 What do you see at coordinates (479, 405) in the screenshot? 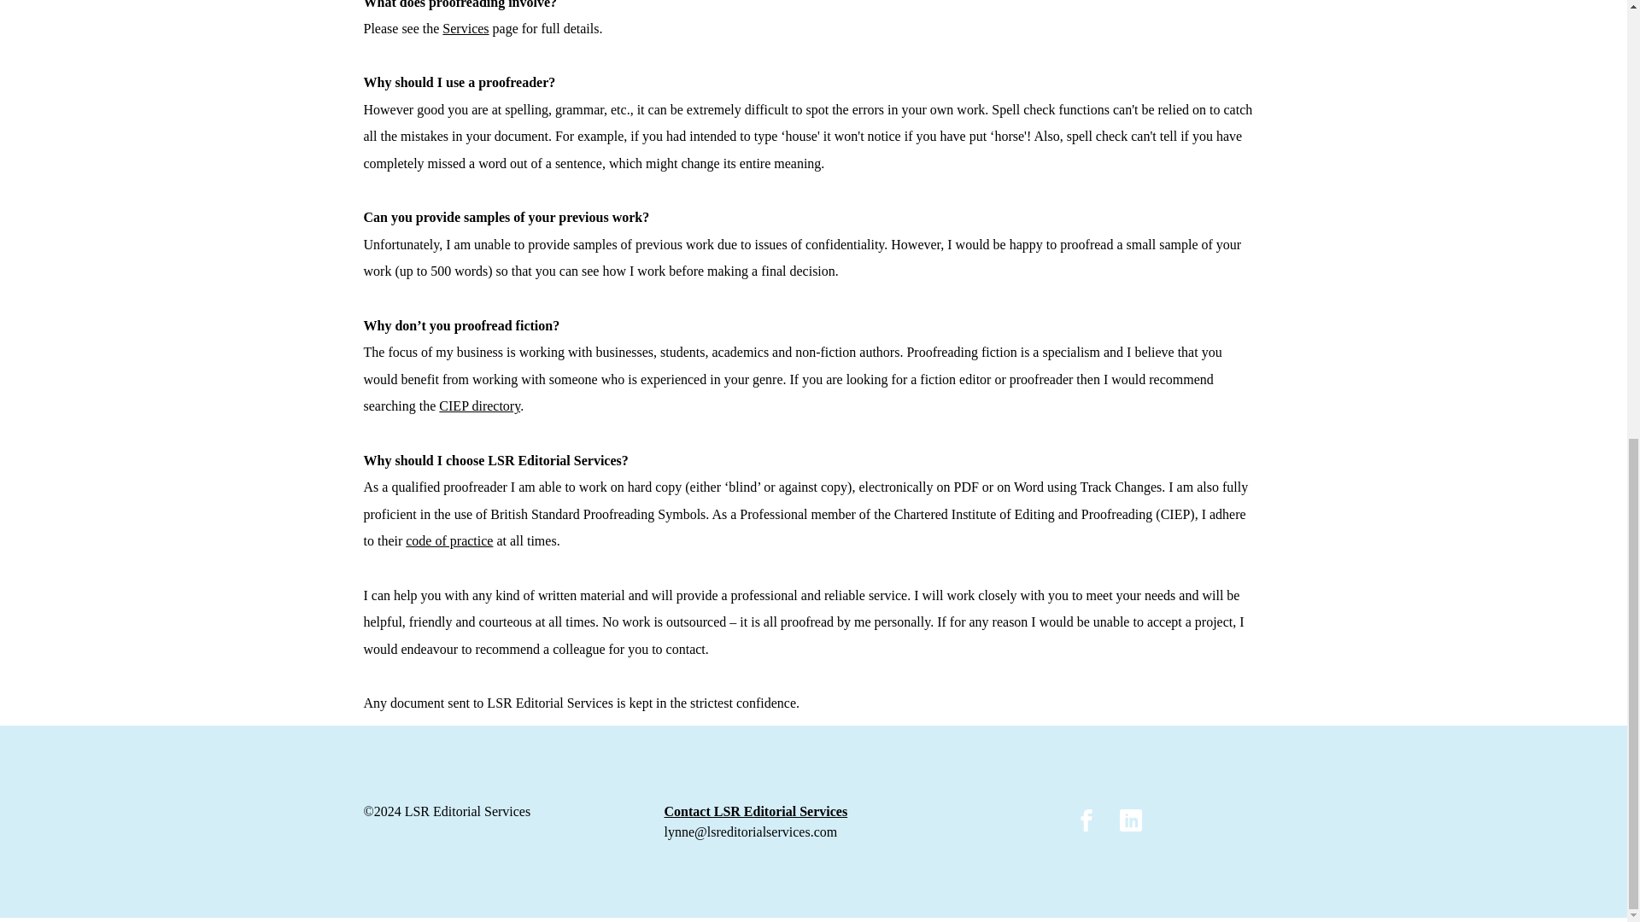
I see `CIEP directory` at bounding box center [479, 405].